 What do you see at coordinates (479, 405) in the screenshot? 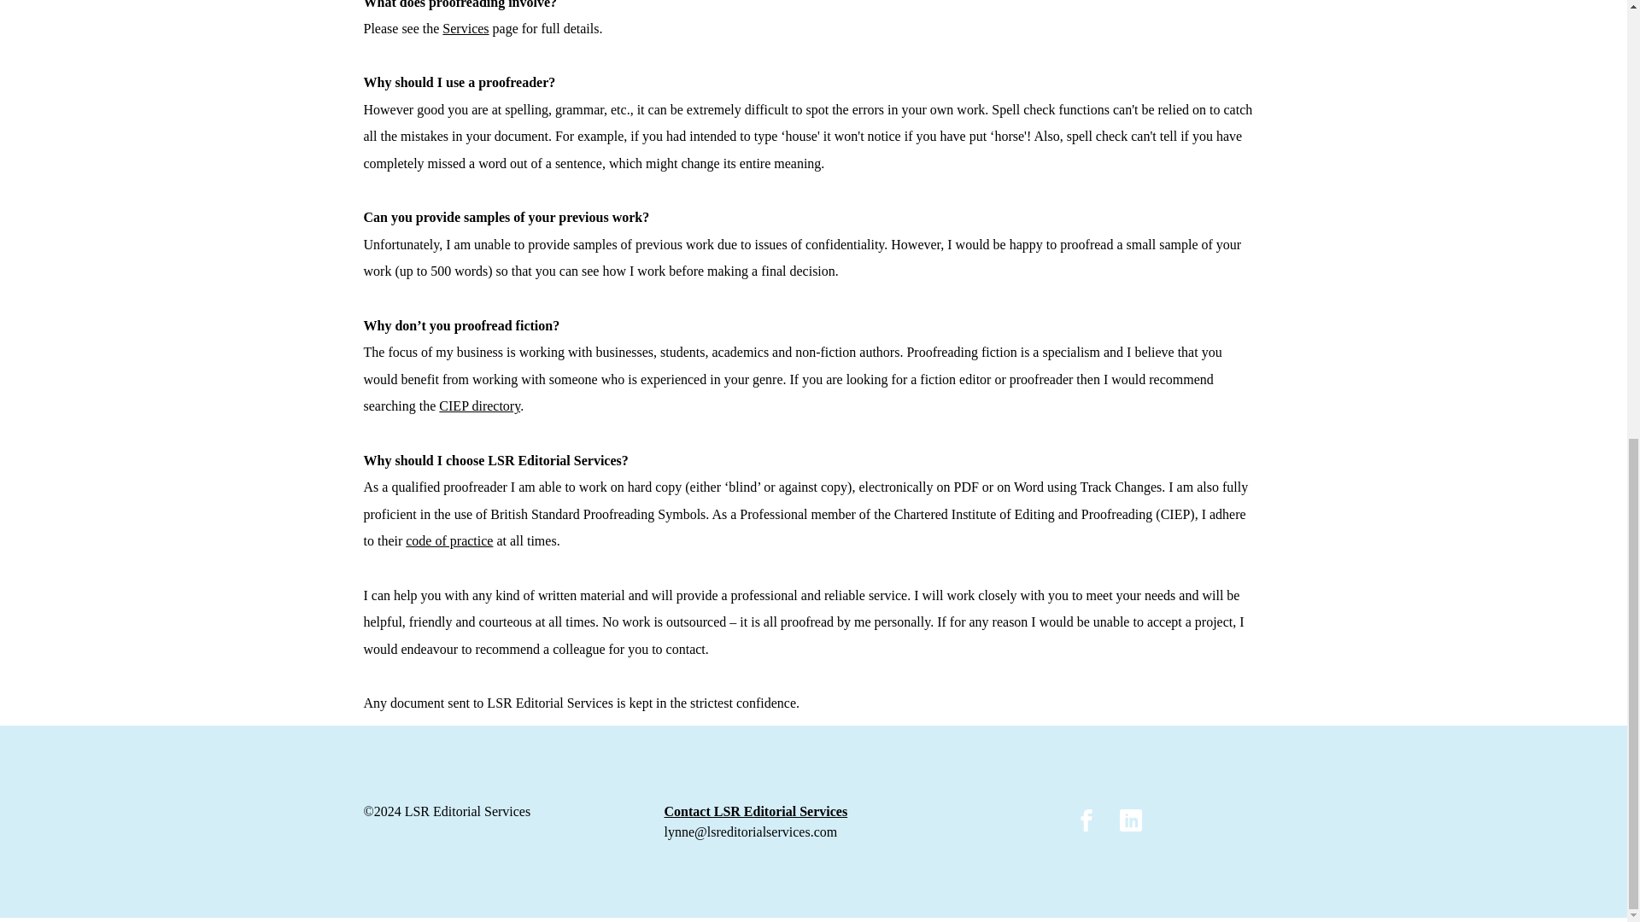
I see `CIEP directory` at bounding box center [479, 405].